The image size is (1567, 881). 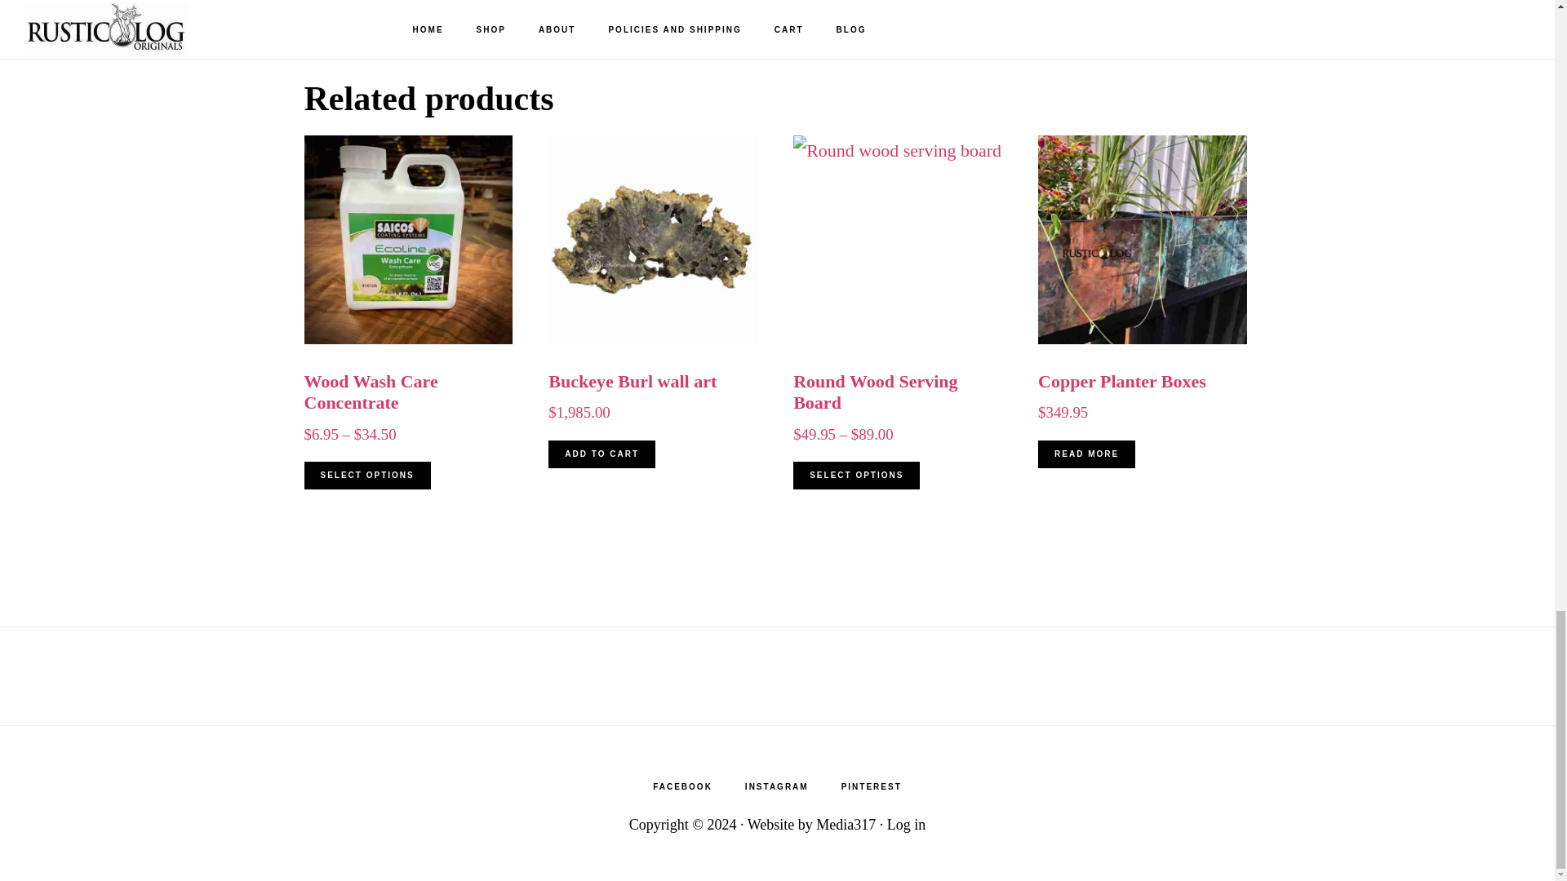 I want to click on SELECT OPTIONS, so click(x=366, y=475).